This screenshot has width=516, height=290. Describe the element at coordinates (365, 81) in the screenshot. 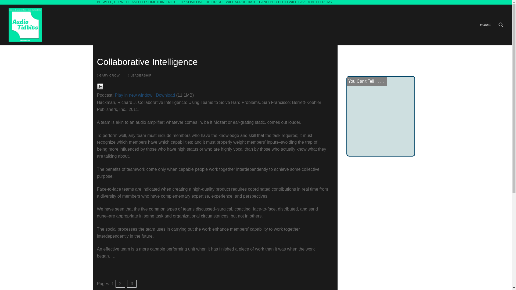

I see `Relating Long T...` at that location.